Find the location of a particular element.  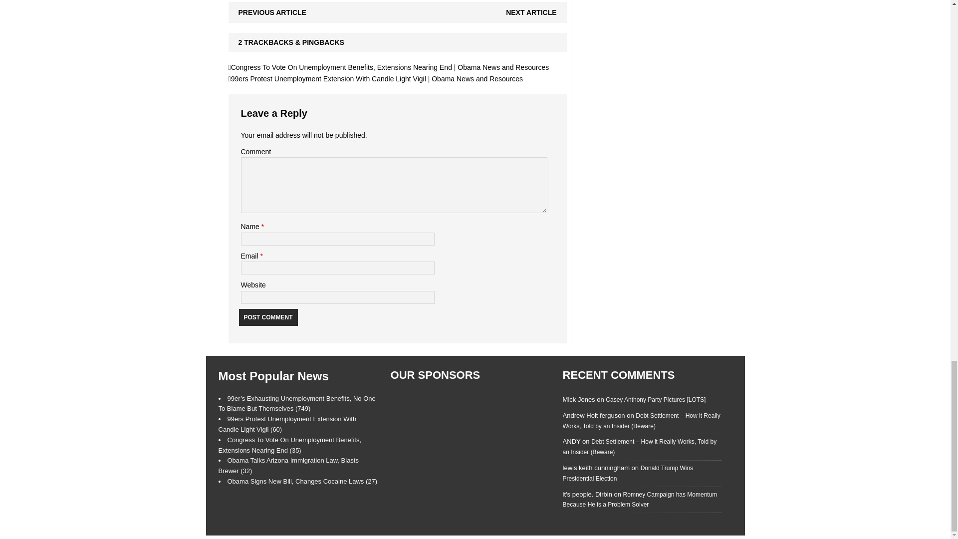

Obama Talks Arizona Immigration Law, Blasts Brewer is located at coordinates (288, 465).